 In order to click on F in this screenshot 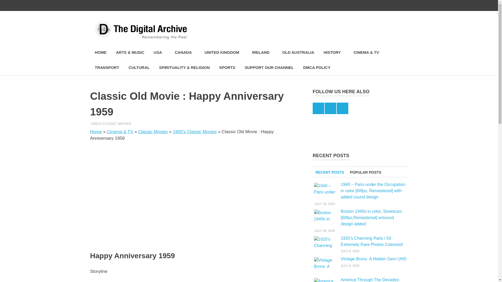, I will do `click(380, 5)`.